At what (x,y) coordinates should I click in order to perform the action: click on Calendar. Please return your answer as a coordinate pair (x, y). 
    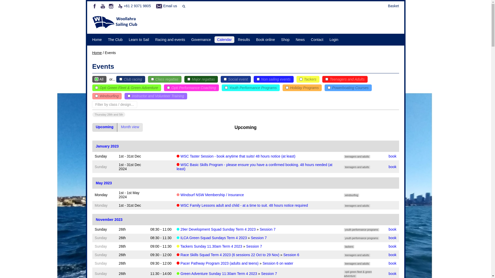
    Looking at the image, I should click on (224, 40).